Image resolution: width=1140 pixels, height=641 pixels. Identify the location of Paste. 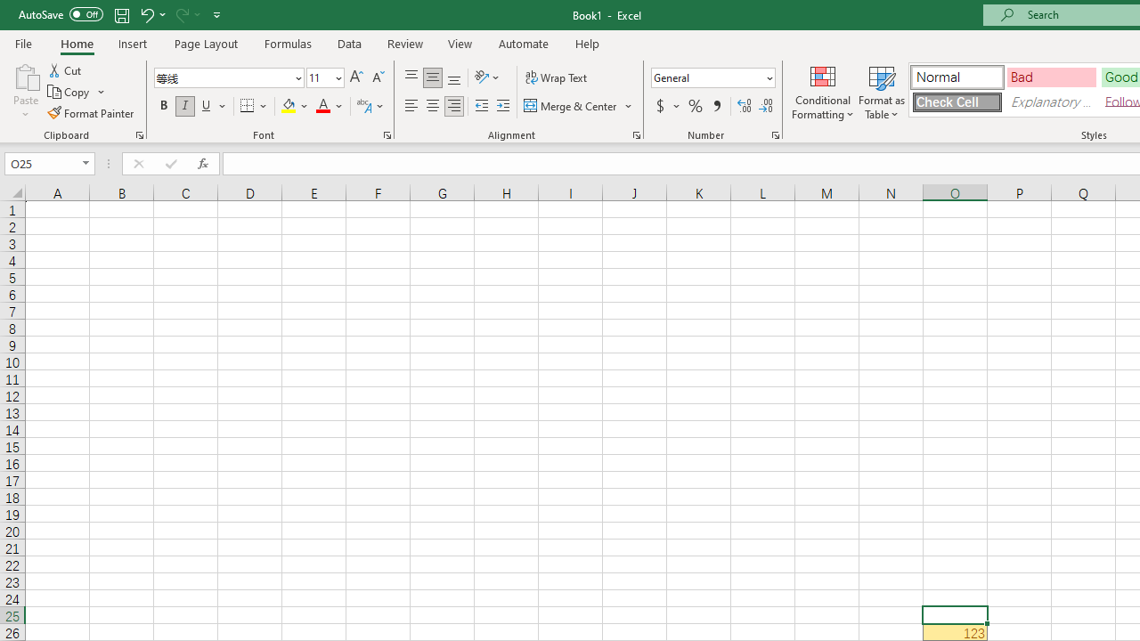
(25, 91).